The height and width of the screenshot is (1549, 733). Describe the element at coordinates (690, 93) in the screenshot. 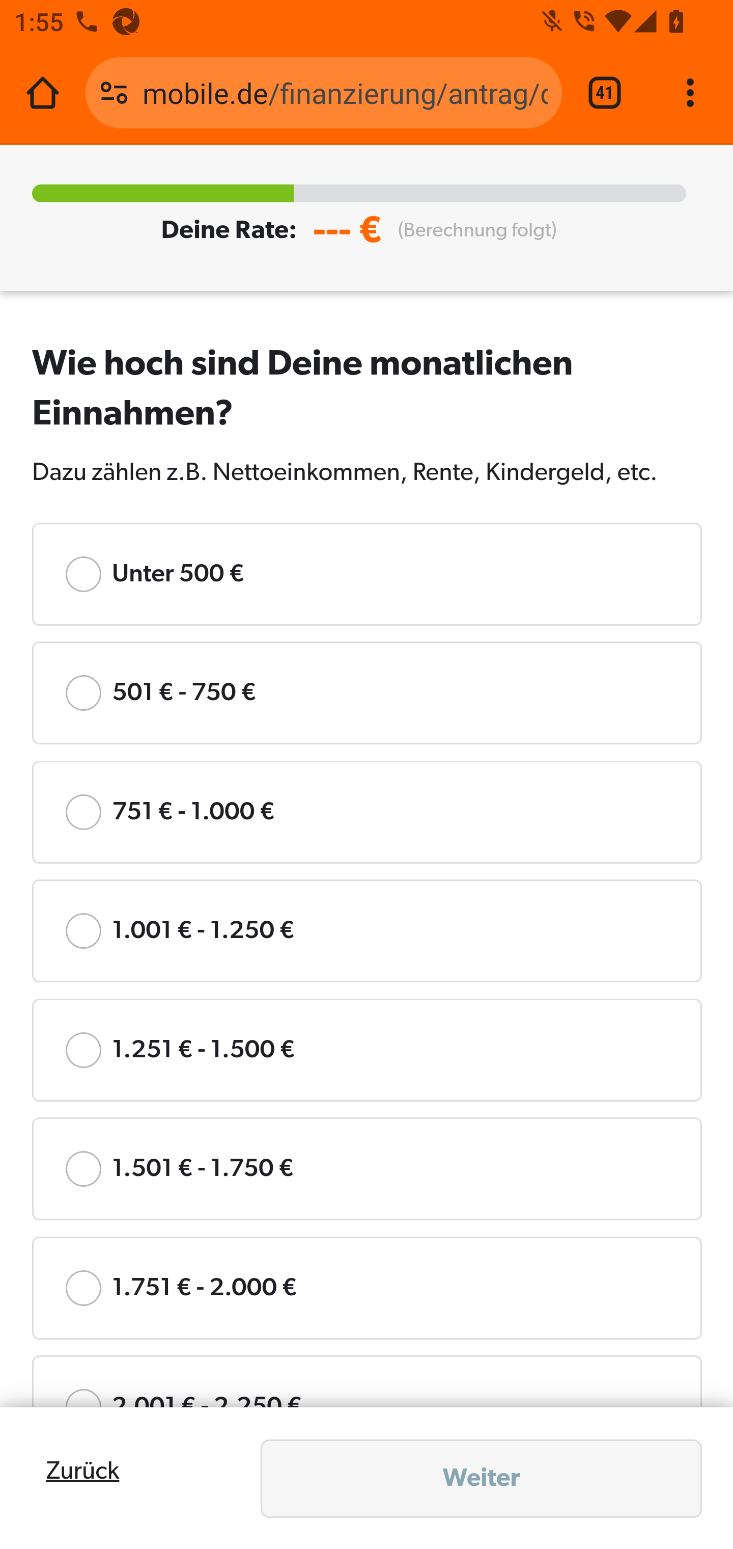

I see `Customize and control Google Chrome` at that location.